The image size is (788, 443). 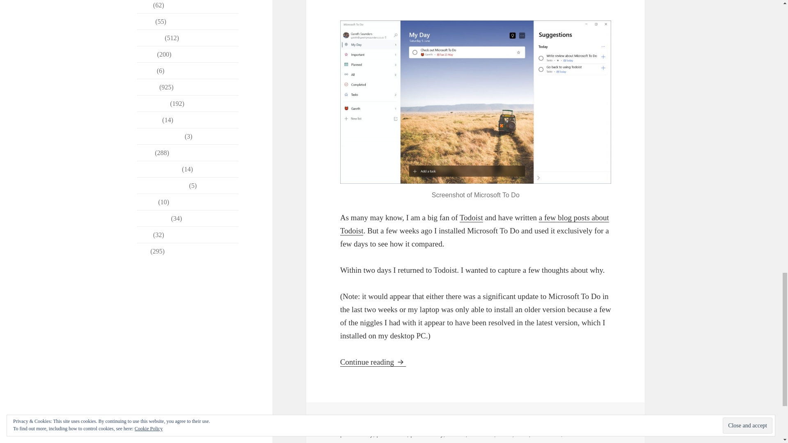 I want to click on Photon Connection, so click(x=162, y=185).